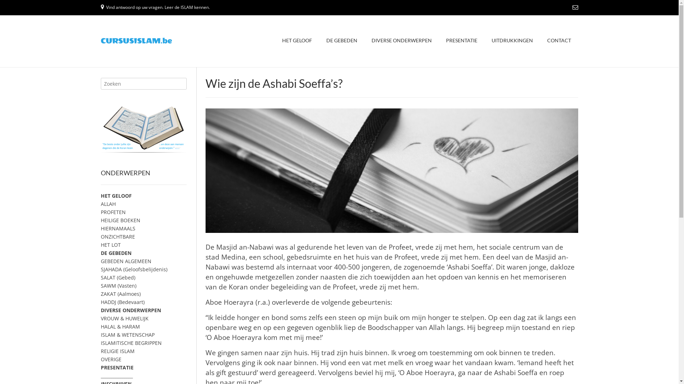  Describe the element at coordinates (126, 261) in the screenshot. I see `GEBEDEN ALGEMEEN` at that location.